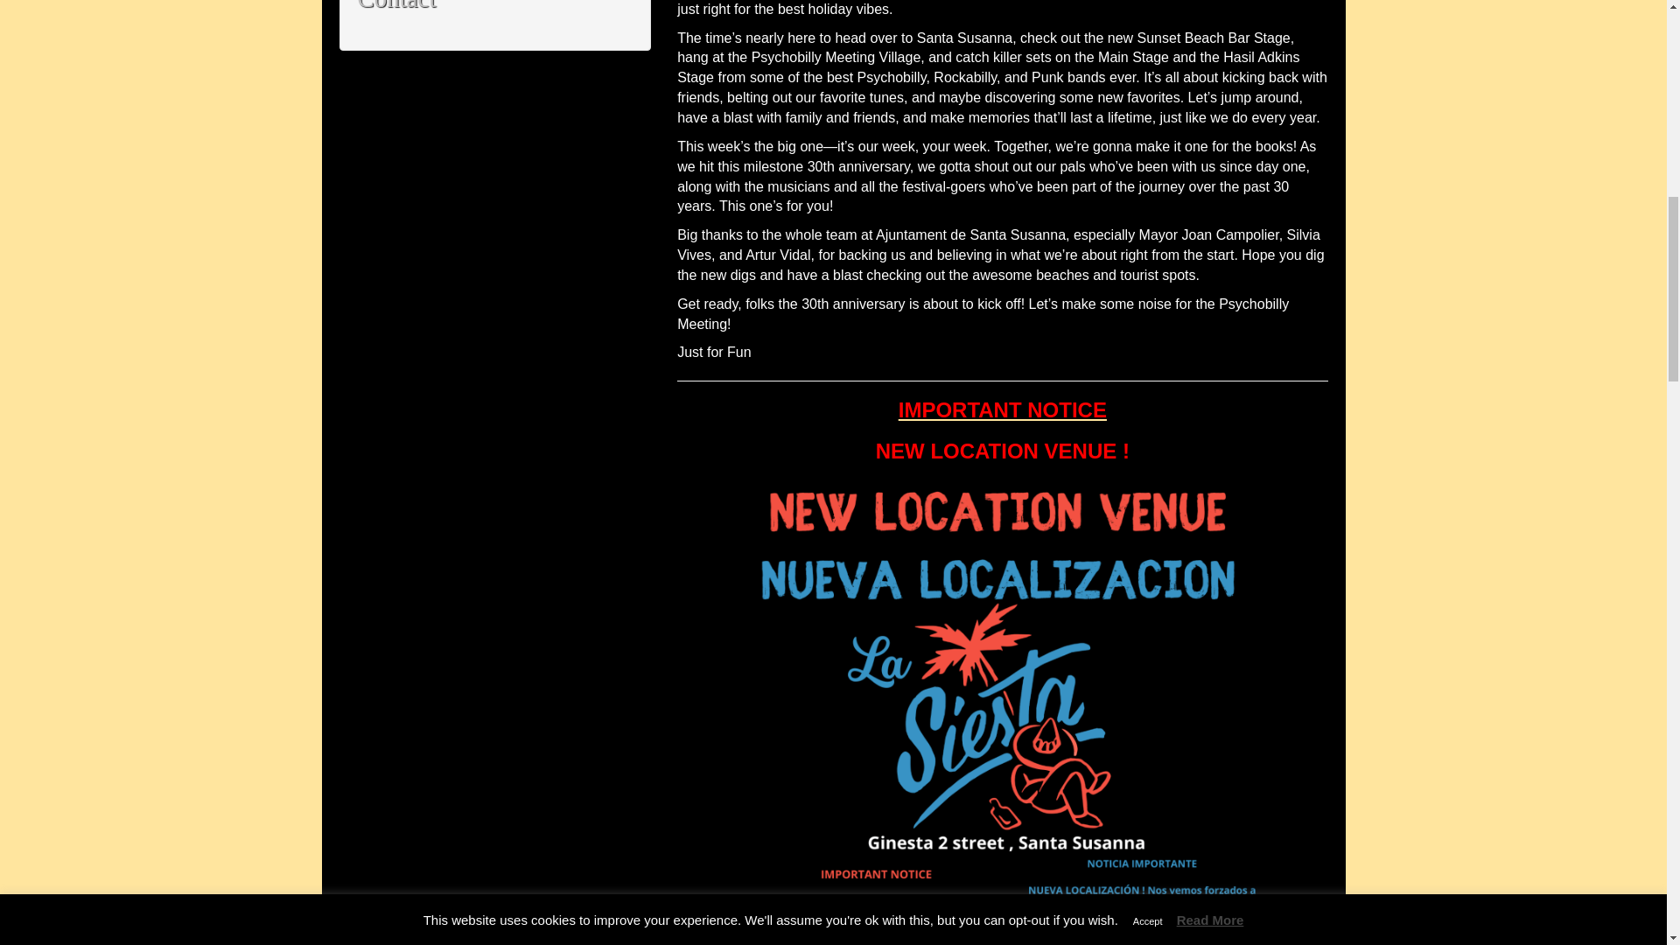 The height and width of the screenshot is (945, 1680). Describe the element at coordinates (1003, 409) in the screenshot. I see `IMPORTANT NOTICE` at that location.